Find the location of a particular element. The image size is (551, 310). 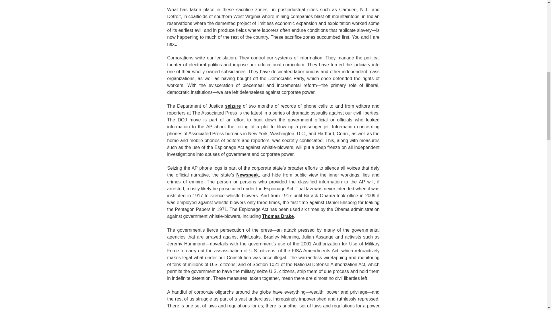

seizure is located at coordinates (233, 106).